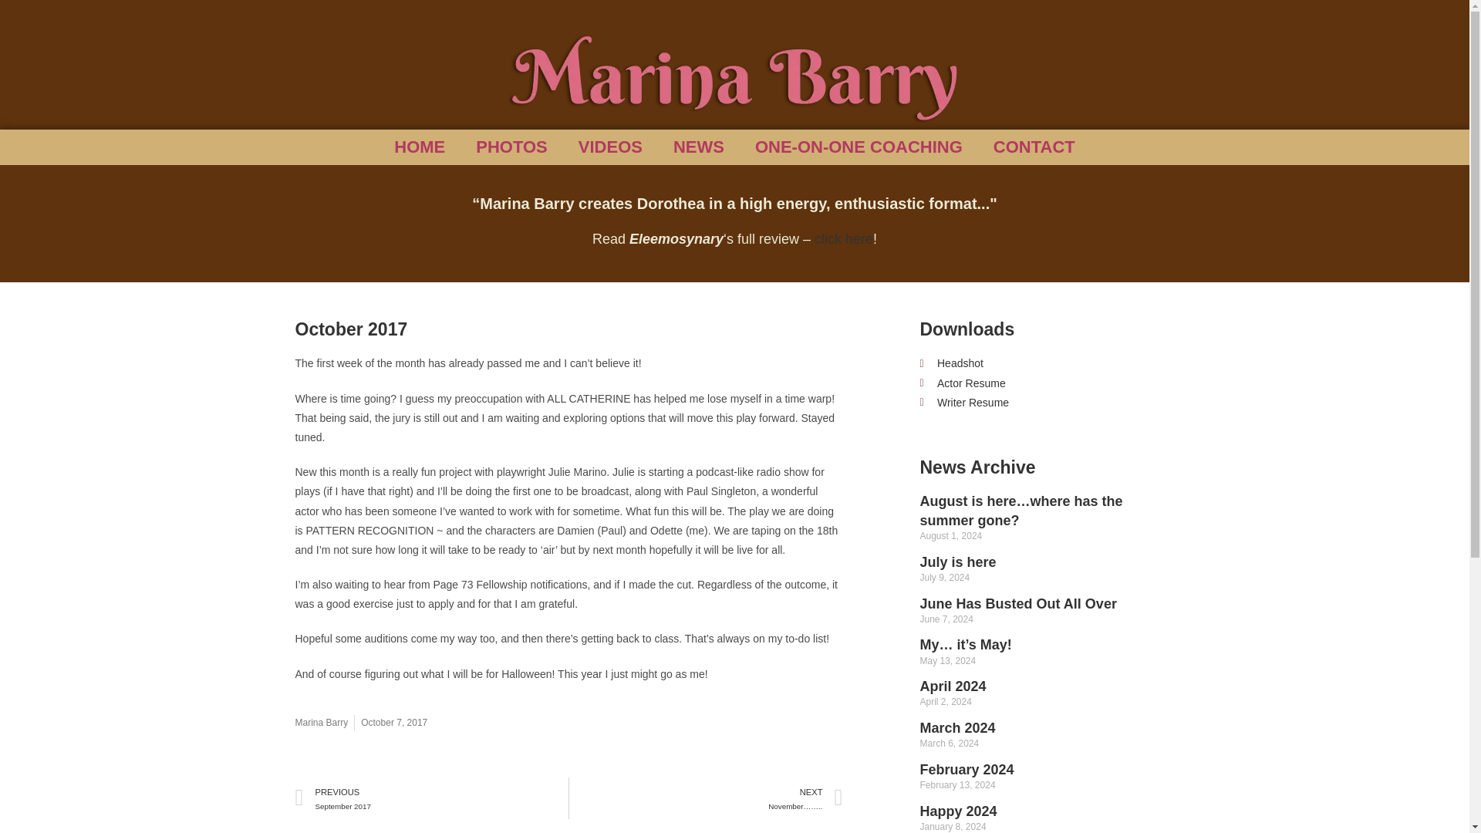 Image resolution: width=1481 pixels, height=833 pixels. Describe the element at coordinates (1034, 147) in the screenshot. I see `Writer Resume` at that location.